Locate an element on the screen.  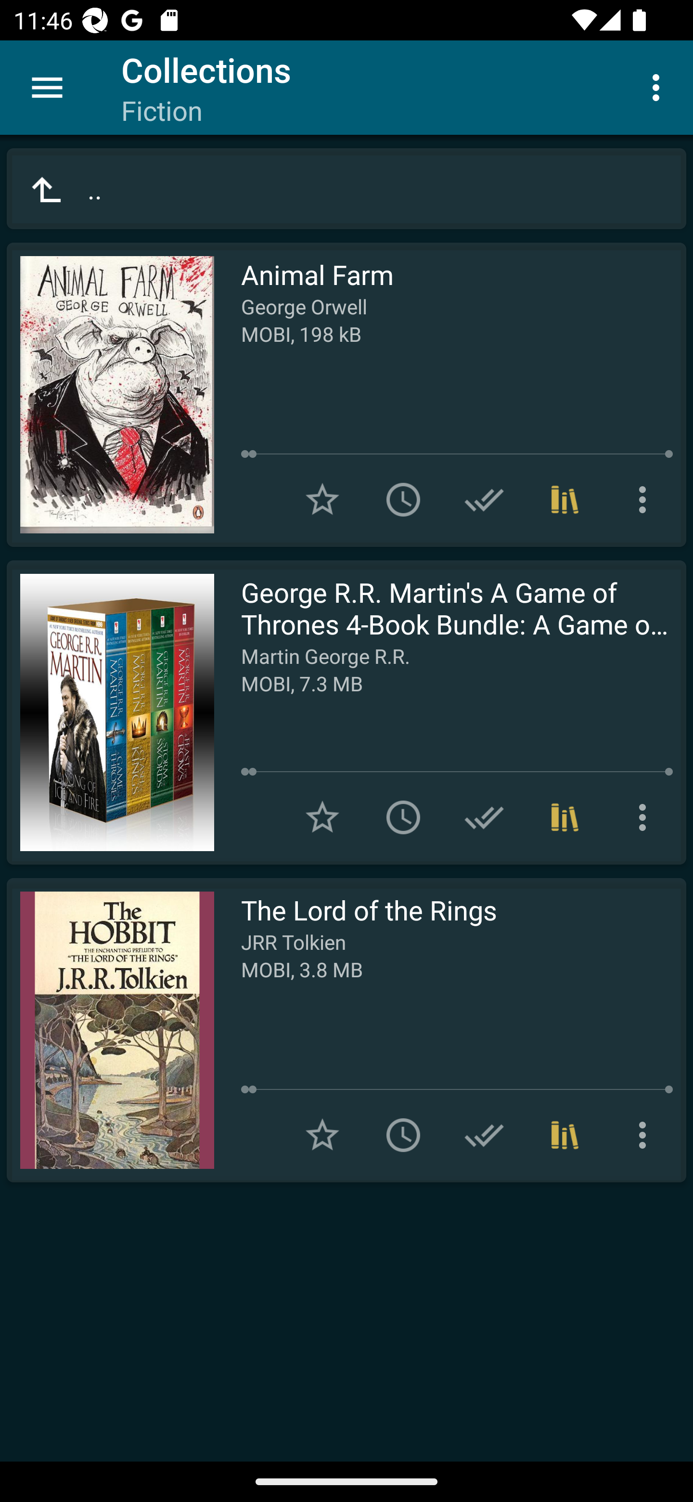
More options is located at coordinates (646, 817).